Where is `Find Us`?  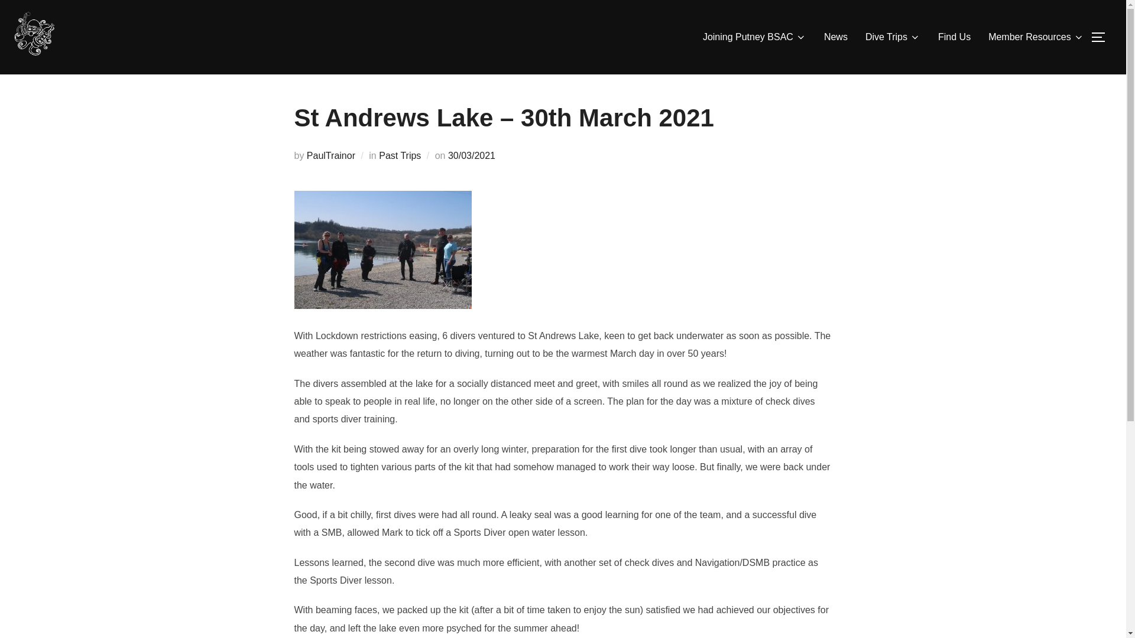 Find Us is located at coordinates (954, 37).